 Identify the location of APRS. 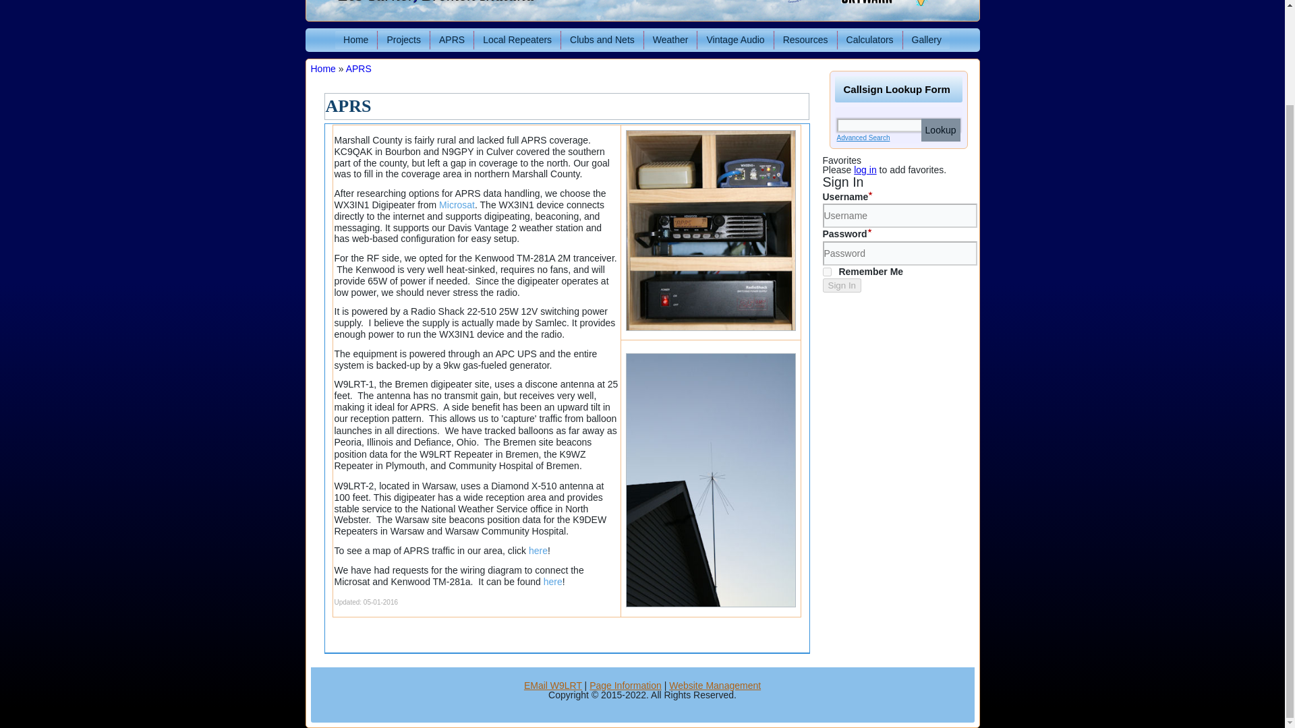
(452, 40).